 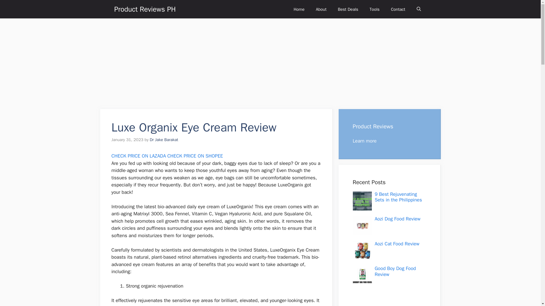 What do you see at coordinates (397, 244) in the screenshot?
I see `Aozi Cat Food Review` at bounding box center [397, 244].